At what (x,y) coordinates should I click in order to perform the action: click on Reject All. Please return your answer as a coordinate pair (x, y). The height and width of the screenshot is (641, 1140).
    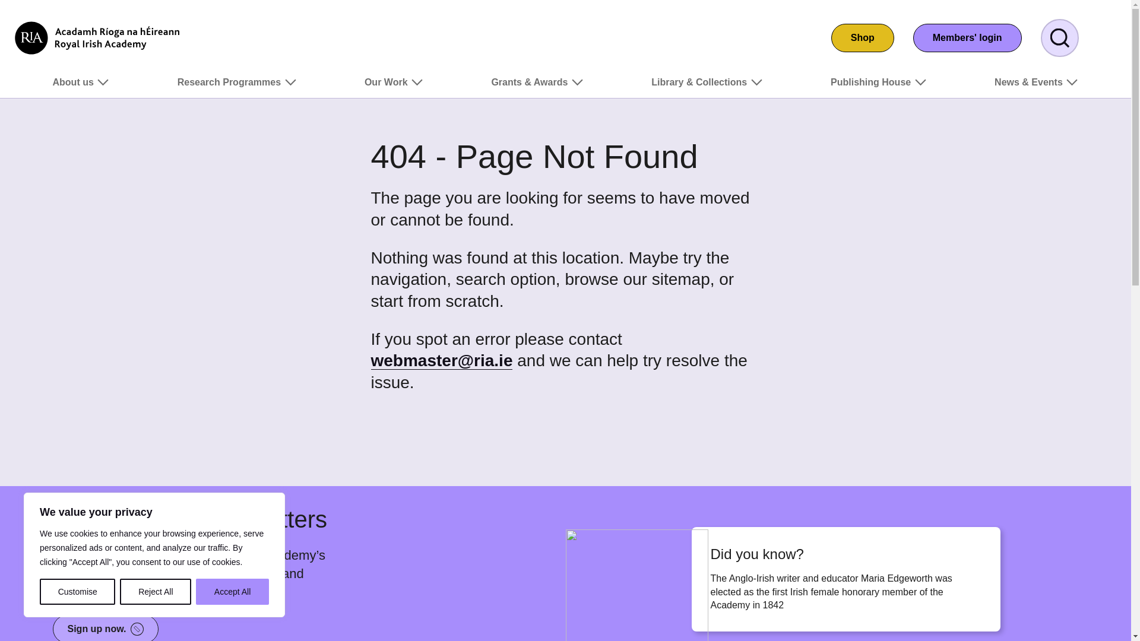
    Looking at the image, I should click on (156, 592).